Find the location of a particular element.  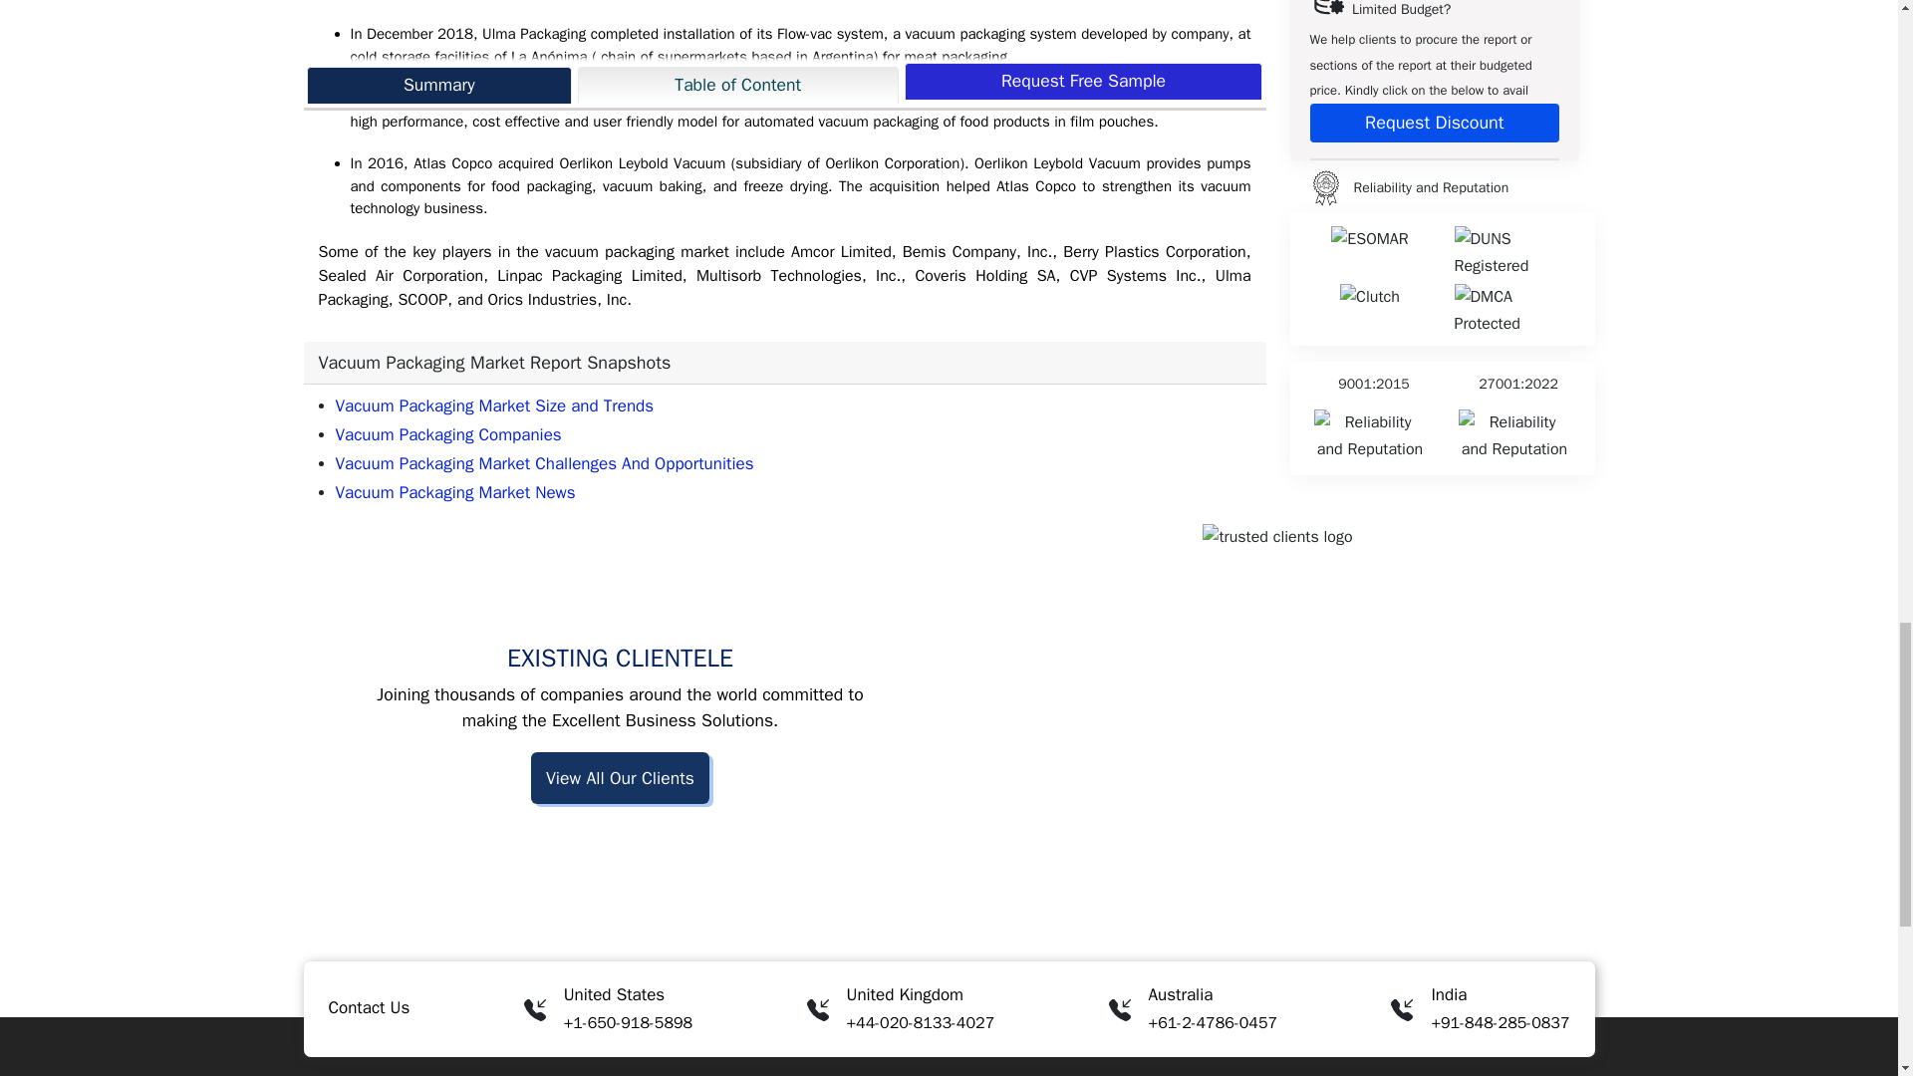

Vacuum Packaging Market Market Size and Trends is located at coordinates (494, 405).